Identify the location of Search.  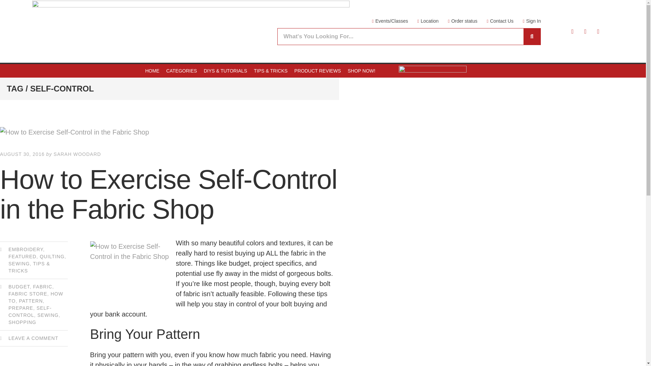
(400, 37).